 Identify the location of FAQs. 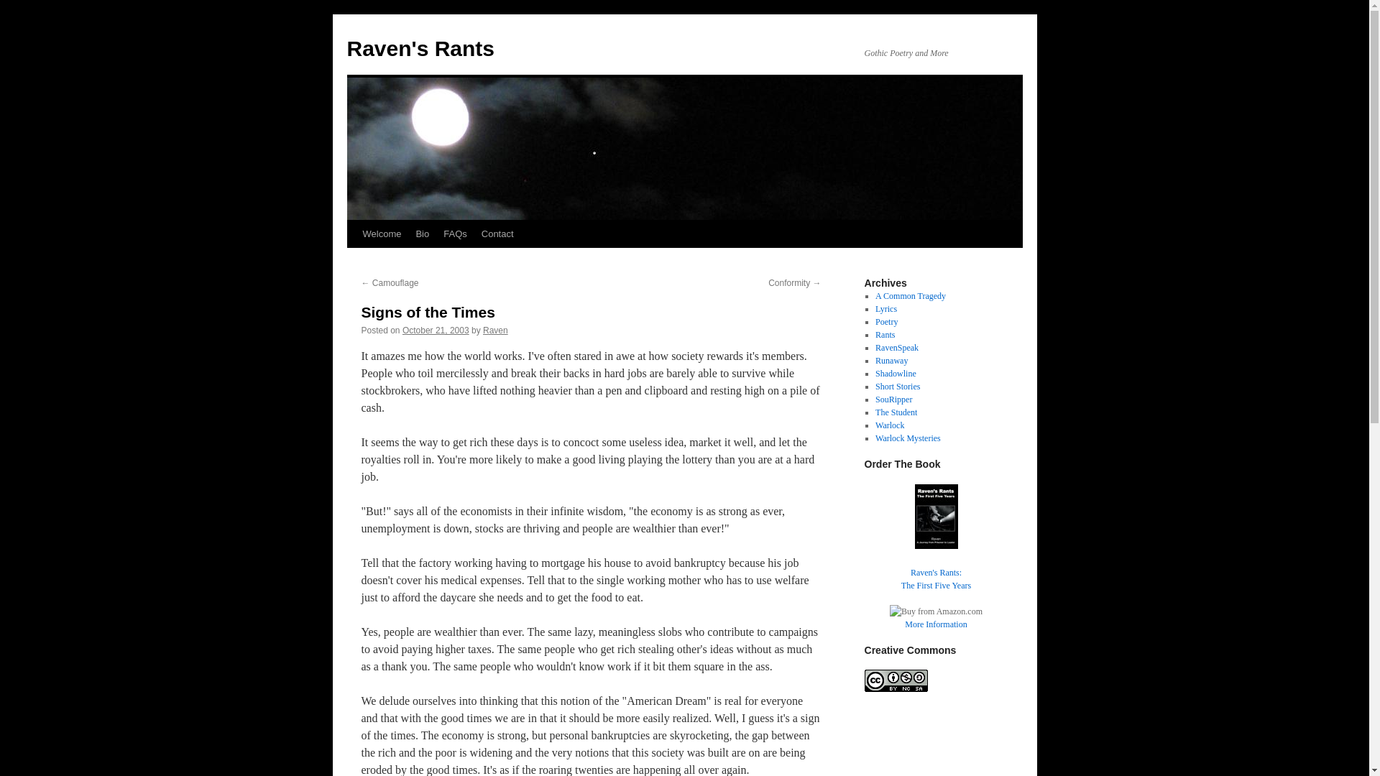
(897, 348).